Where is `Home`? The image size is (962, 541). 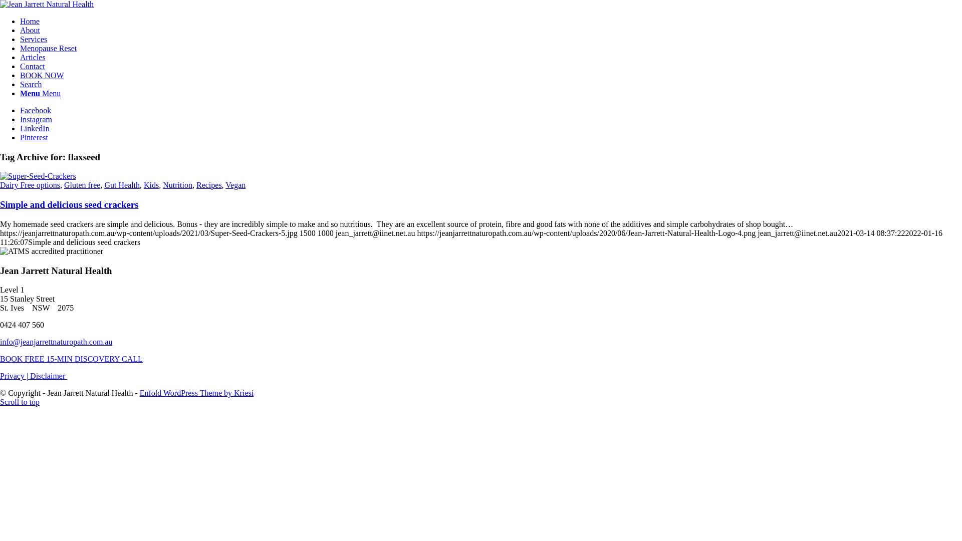
Home is located at coordinates (30, 21).